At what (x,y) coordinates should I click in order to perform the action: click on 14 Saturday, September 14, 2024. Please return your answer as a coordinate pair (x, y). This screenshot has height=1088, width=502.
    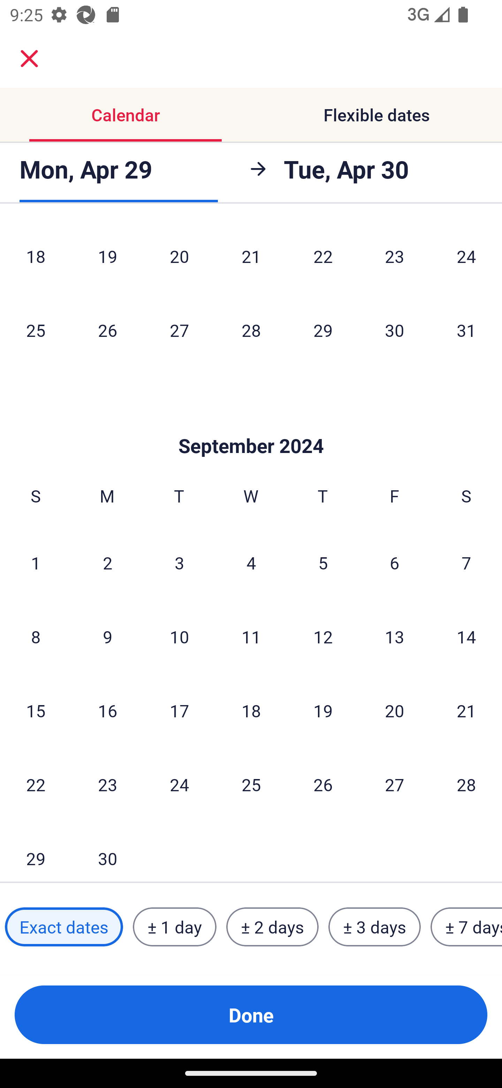
    Looking at the image, I should click on (466, 636).